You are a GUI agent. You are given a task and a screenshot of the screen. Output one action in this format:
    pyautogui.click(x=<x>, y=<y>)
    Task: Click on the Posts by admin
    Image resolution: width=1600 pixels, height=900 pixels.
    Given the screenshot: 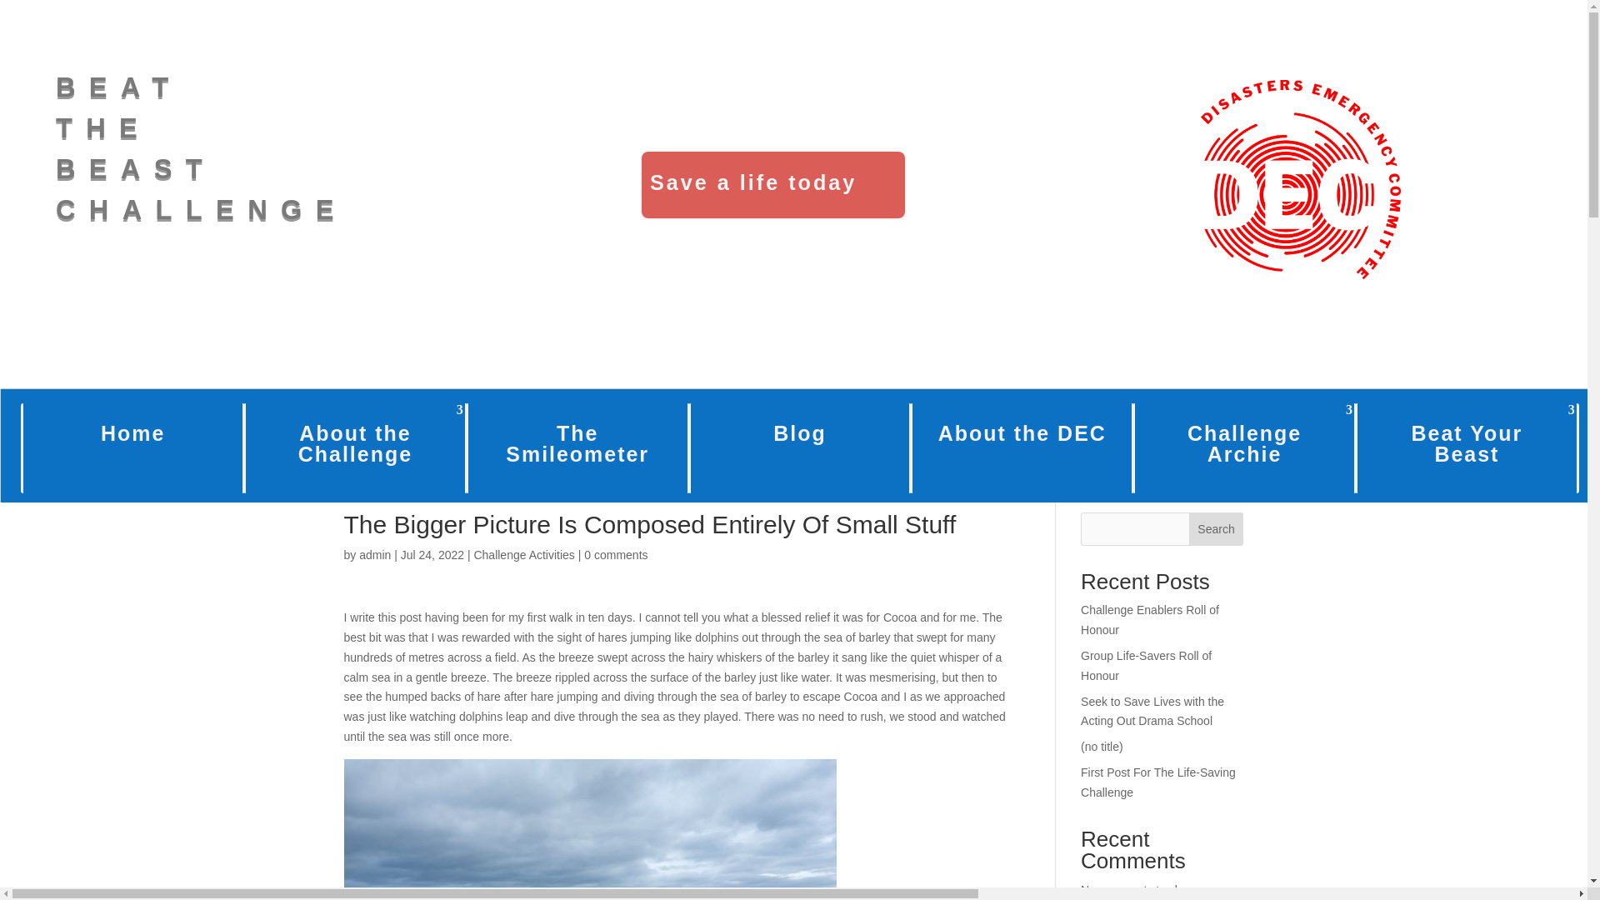 What is the action you would take?
    pyautogui.click(x=577, y=447)
    